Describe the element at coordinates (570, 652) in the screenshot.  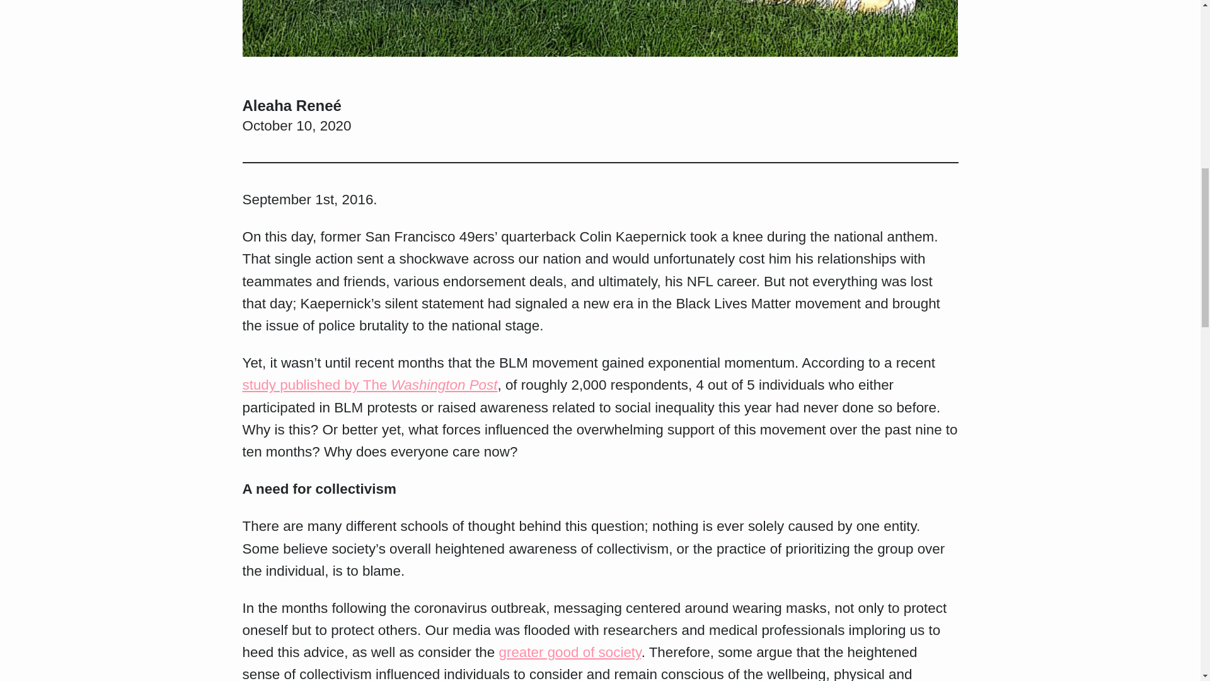
I see `greater good of society` at that location.